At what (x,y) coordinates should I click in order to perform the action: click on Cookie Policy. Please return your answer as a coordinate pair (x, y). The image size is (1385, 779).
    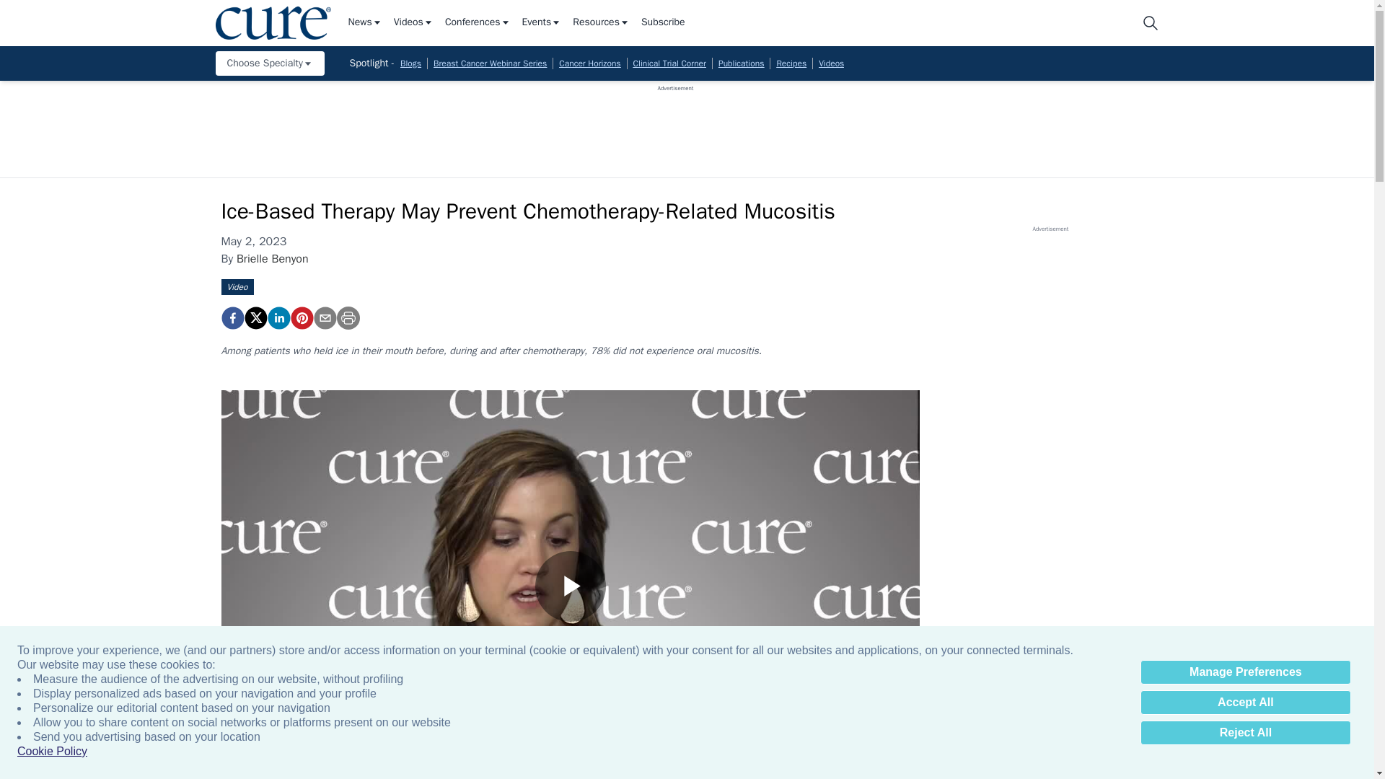
    Looking at the image, I should click on (52, 752).